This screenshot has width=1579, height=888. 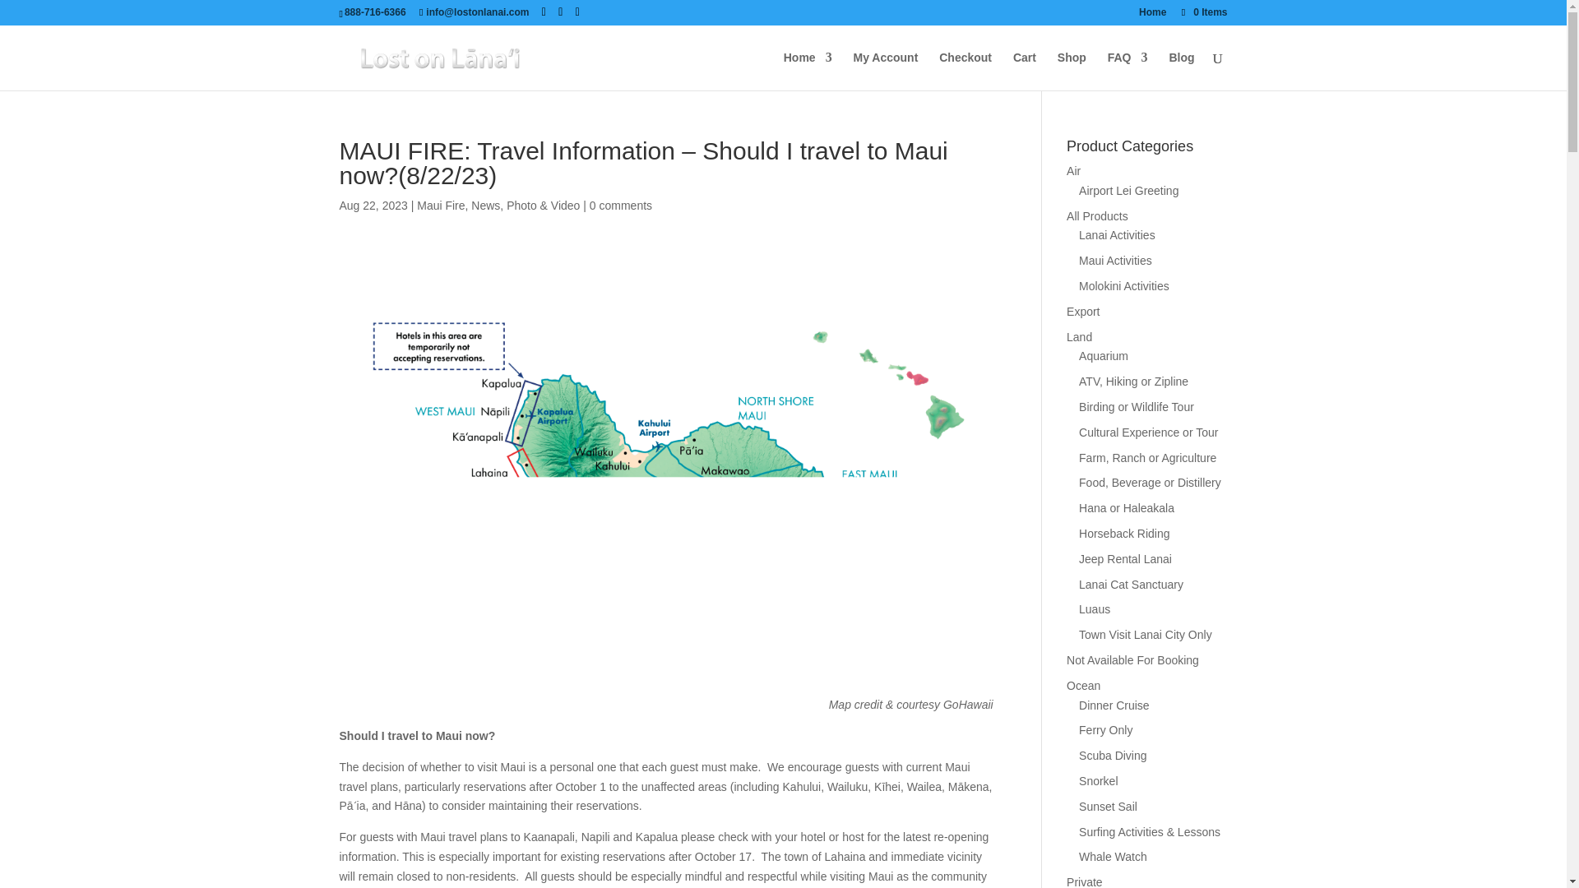 I want to click on 0 comments, so click(x=620, y=206).